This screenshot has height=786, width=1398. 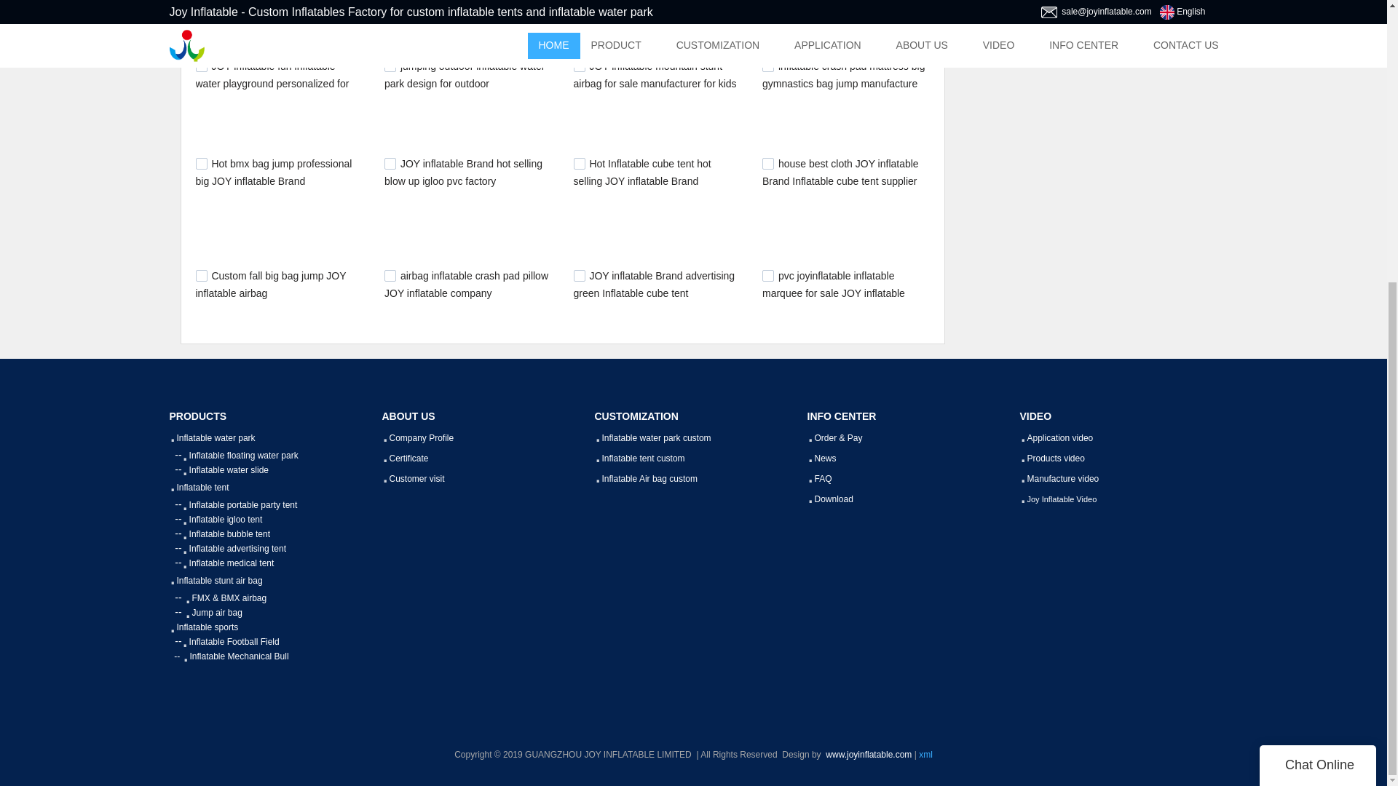 What do you see at coordinates (390, 164) in the screenshot?
I see `1224` at bounding box center [390, 164].